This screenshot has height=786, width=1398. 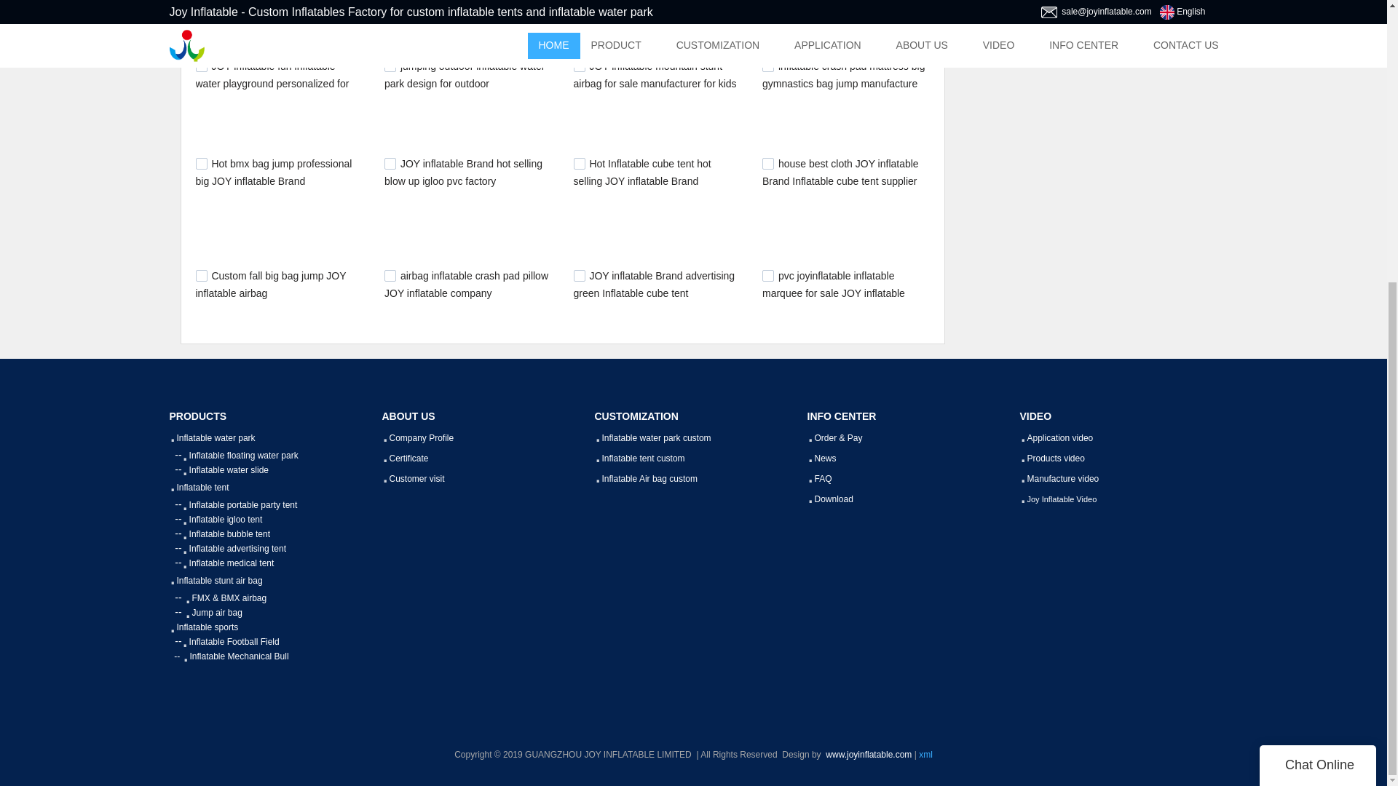 What do you see at coordinates (390, 164) in the screenshot?
I see `1224` at bounding box center [390, 164].